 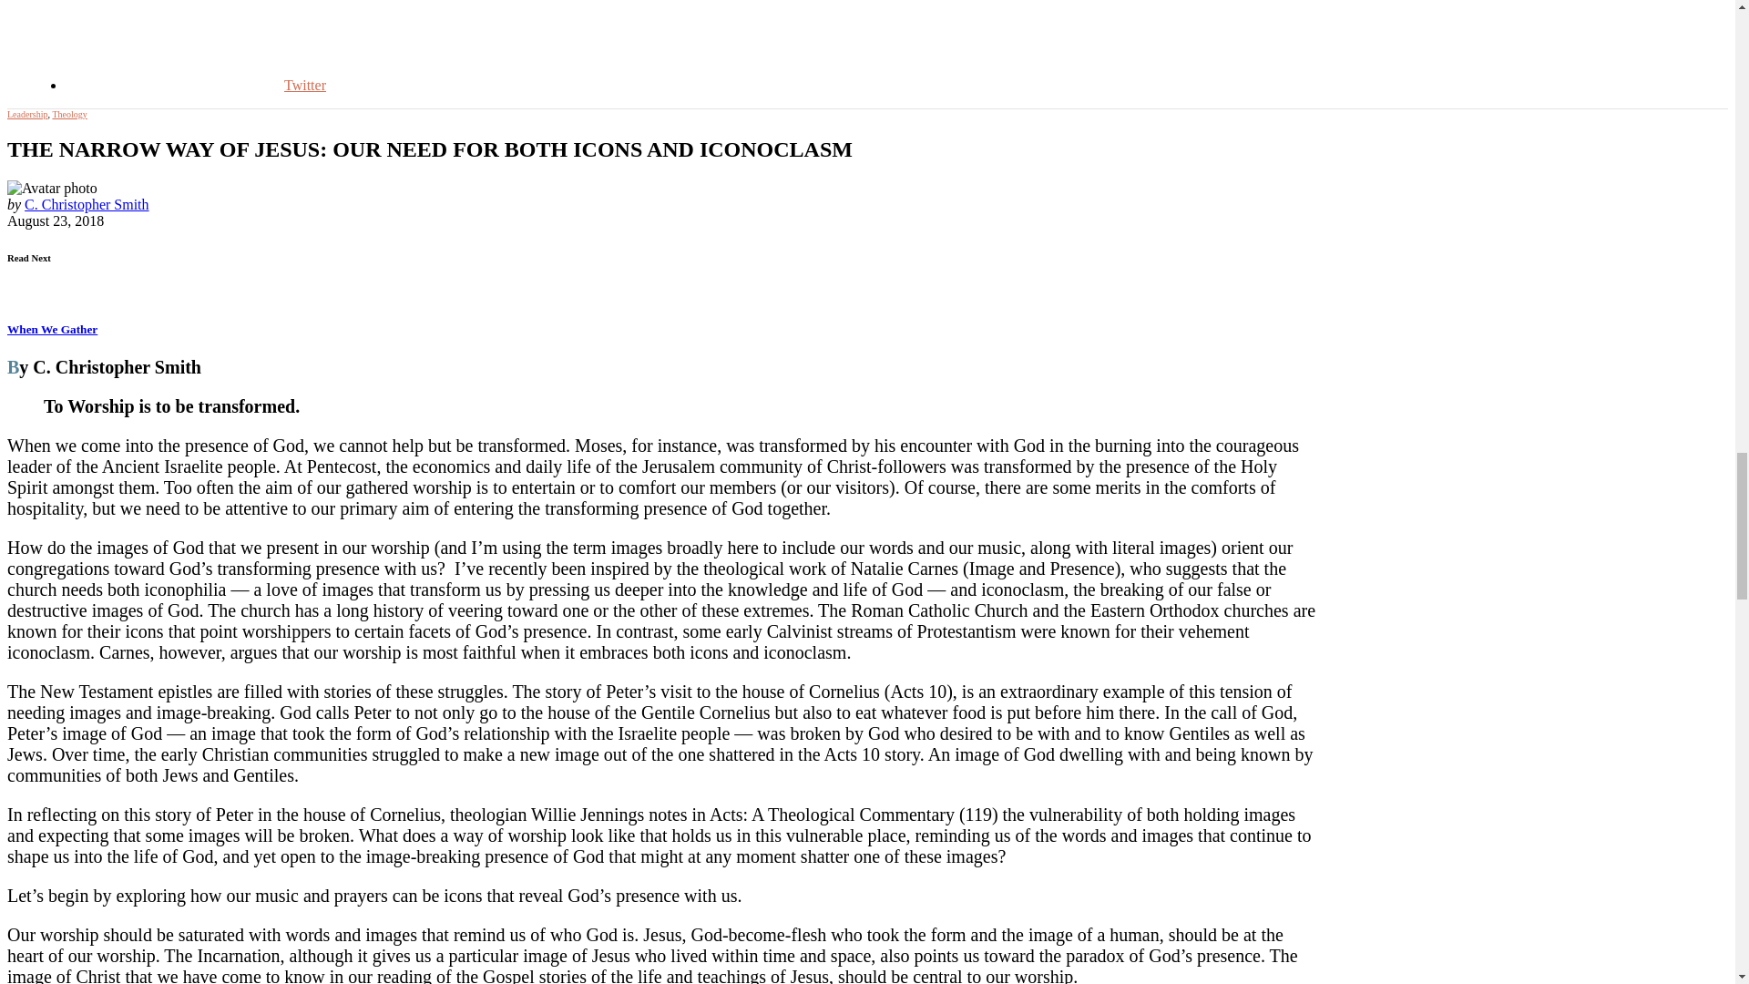 What do you see at coordinates (52, 330) in the screenshot?
I see `When We Gather` at bounding box center [52, 330].